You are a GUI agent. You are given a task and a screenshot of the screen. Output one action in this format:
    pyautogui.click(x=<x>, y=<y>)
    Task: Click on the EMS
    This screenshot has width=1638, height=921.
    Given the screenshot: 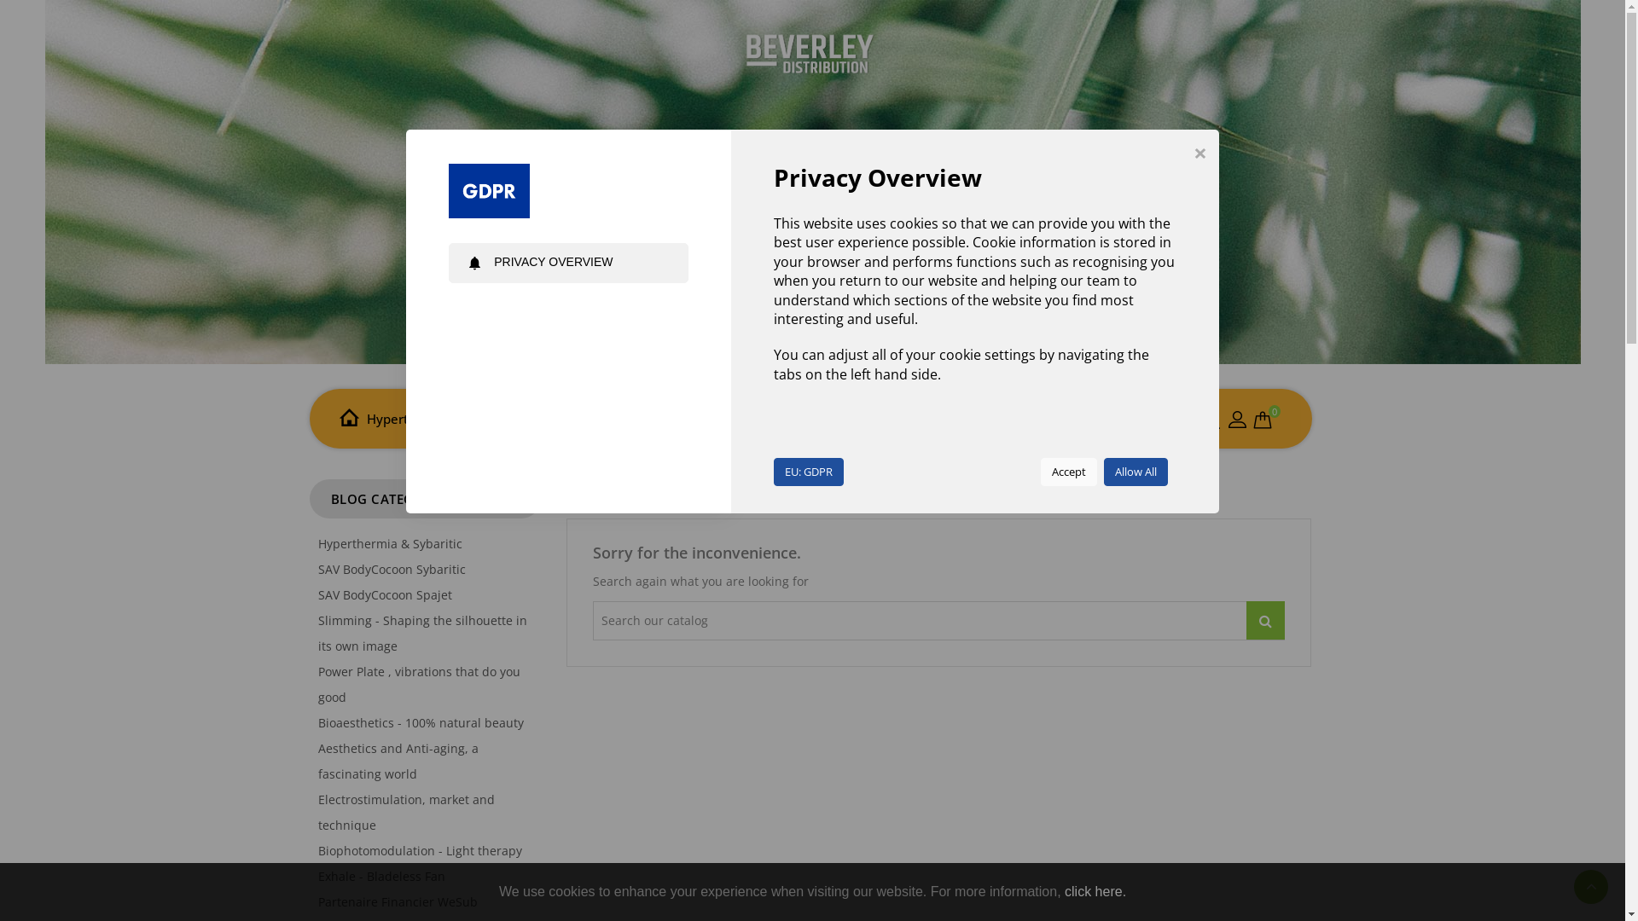 What is the action you would take?
    pyautogui.click(x=534, y=419)
    